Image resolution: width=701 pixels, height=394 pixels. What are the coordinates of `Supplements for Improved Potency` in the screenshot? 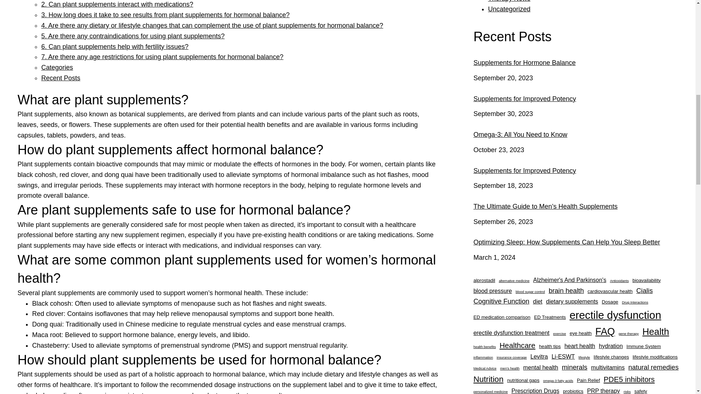 It's located at (579, 99).